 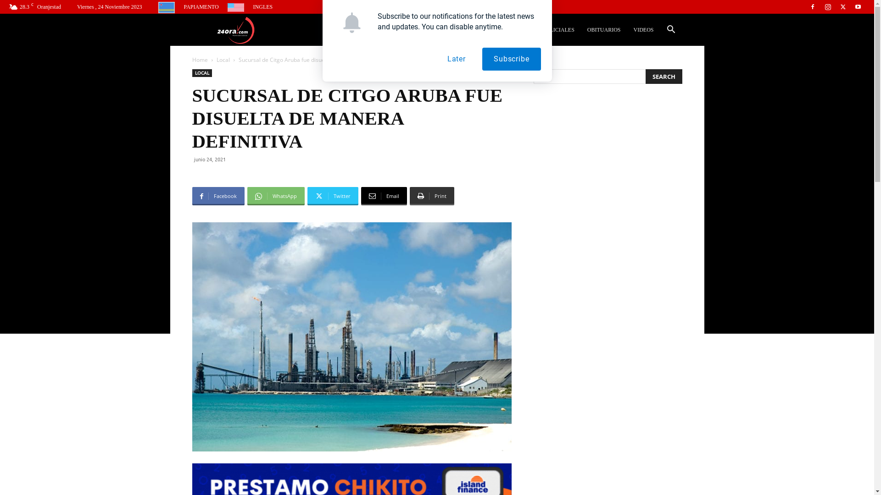 I want to click on OBITUARIOS, so click(x=604, y=30).